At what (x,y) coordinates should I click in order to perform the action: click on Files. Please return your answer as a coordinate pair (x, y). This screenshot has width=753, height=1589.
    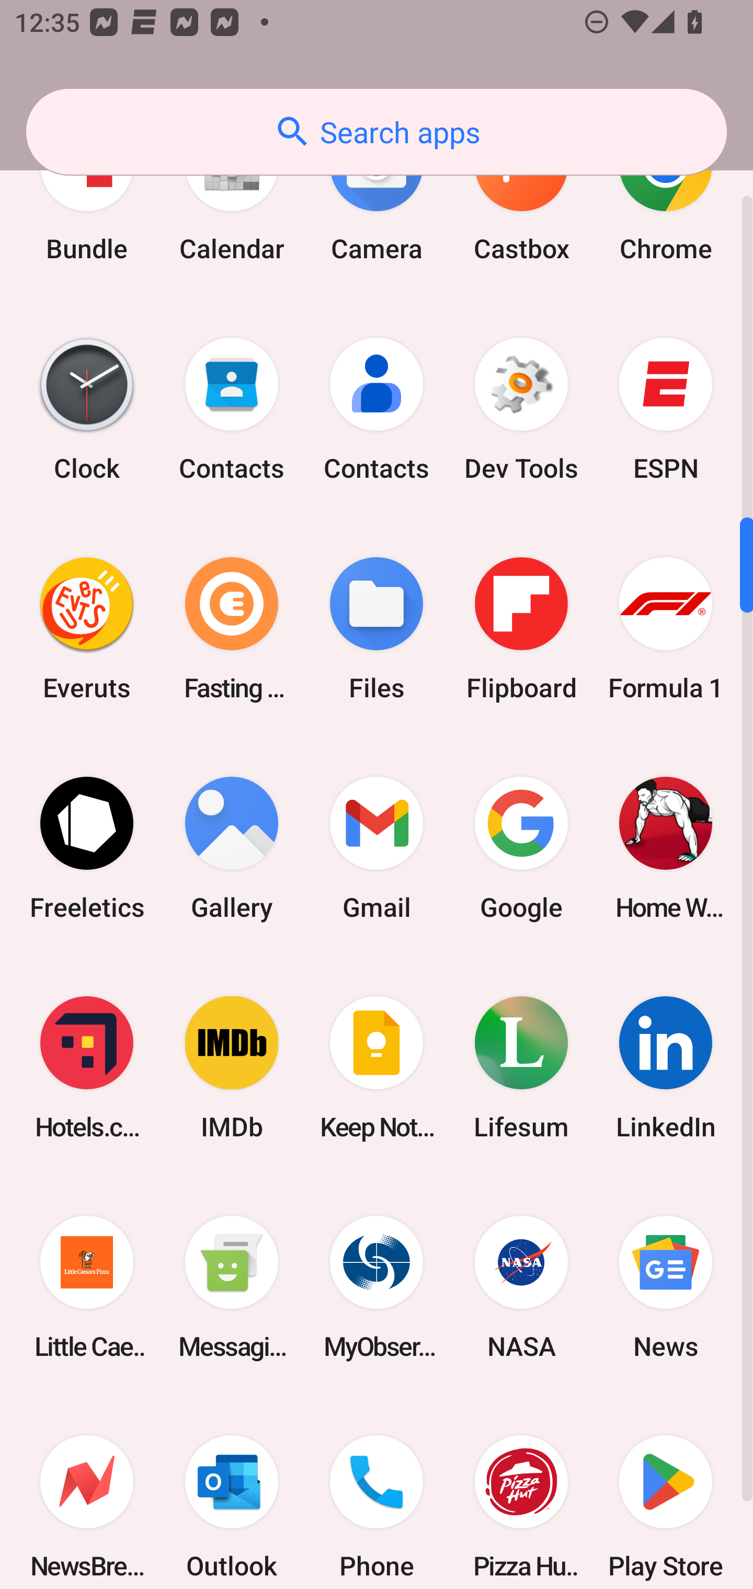
    Looking at the image, I should click on (376, 629).